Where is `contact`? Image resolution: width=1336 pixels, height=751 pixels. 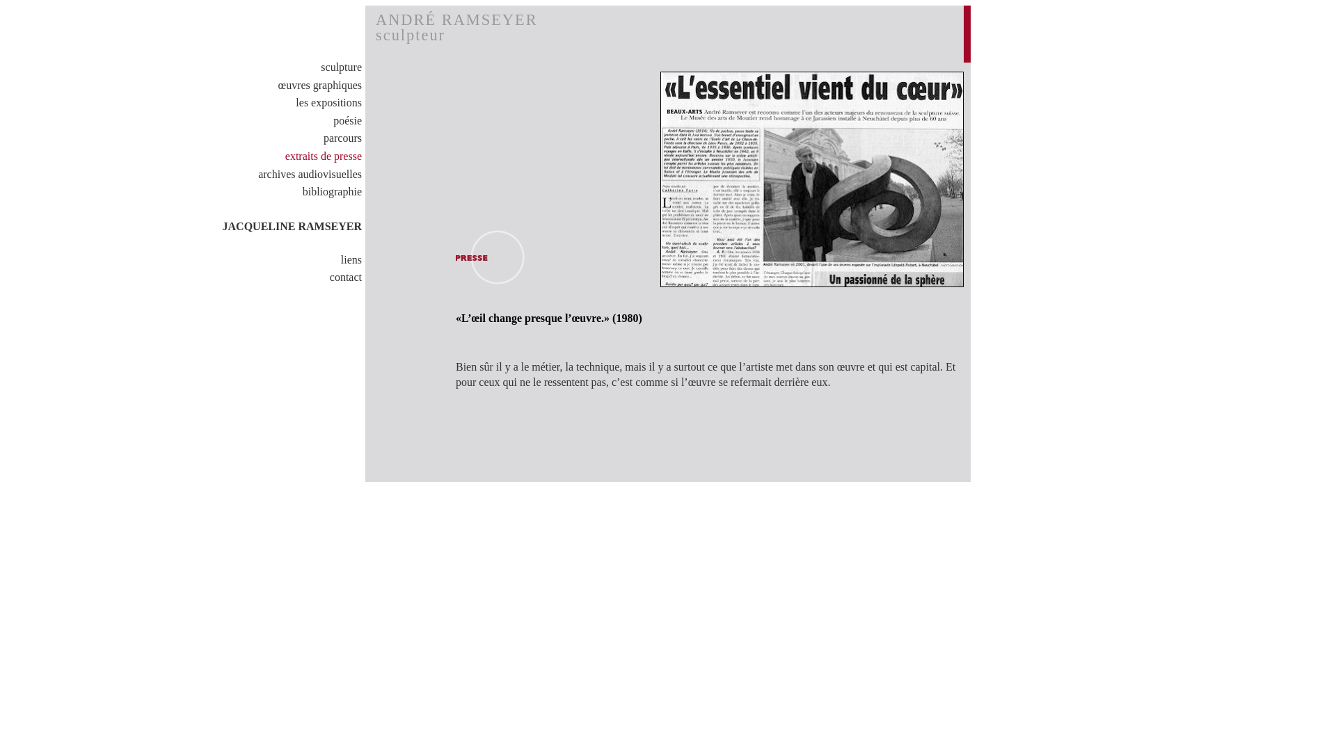 contact is located at coordinates (289, 280).